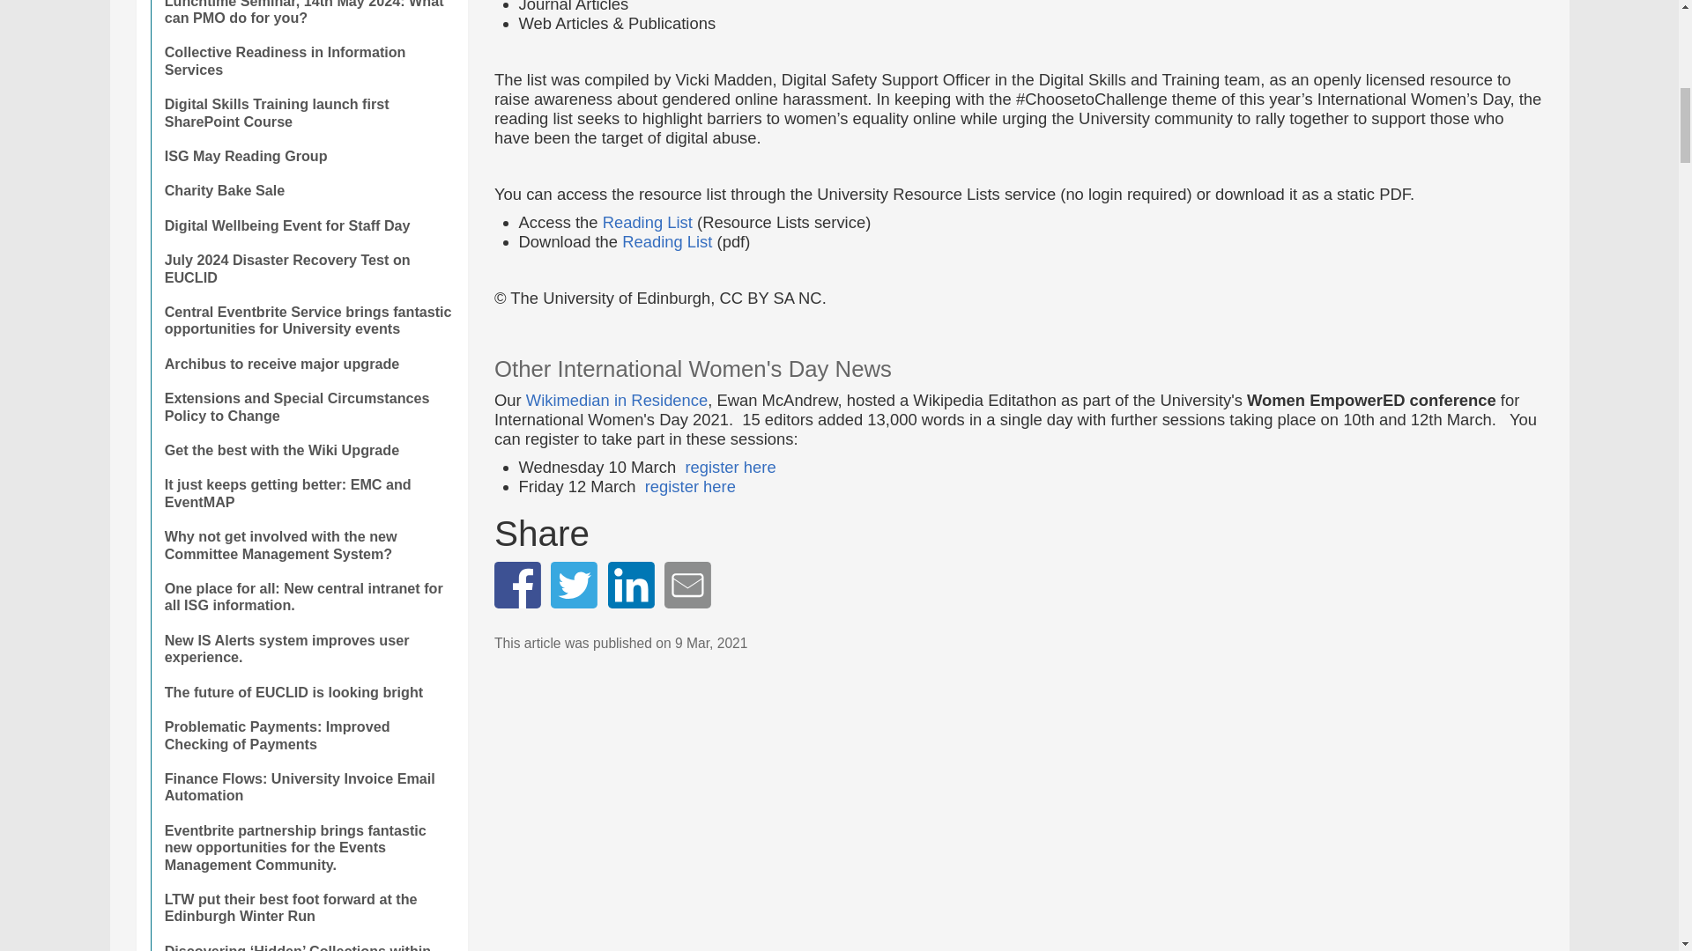 This screenshot has height=951, width=1692. What do you see at coordinates (308, 225) in the screenshot?
I see `Digital Wellbeing Event for Staff Day` at bounding box center [308, 225].